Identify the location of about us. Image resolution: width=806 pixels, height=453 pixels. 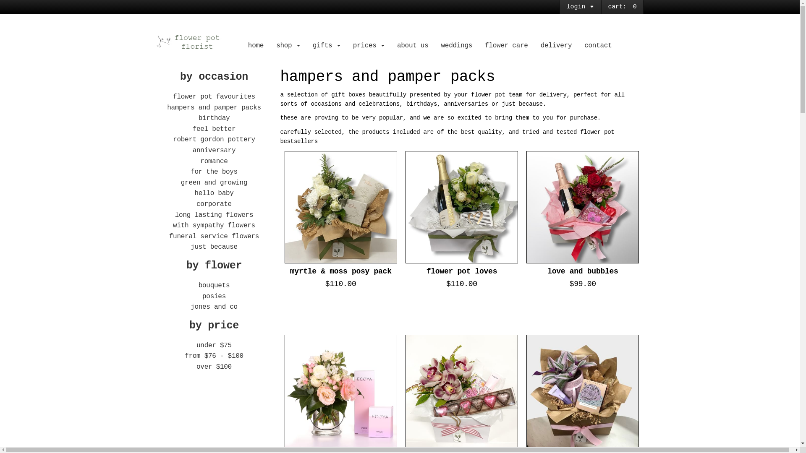
(413, 46).